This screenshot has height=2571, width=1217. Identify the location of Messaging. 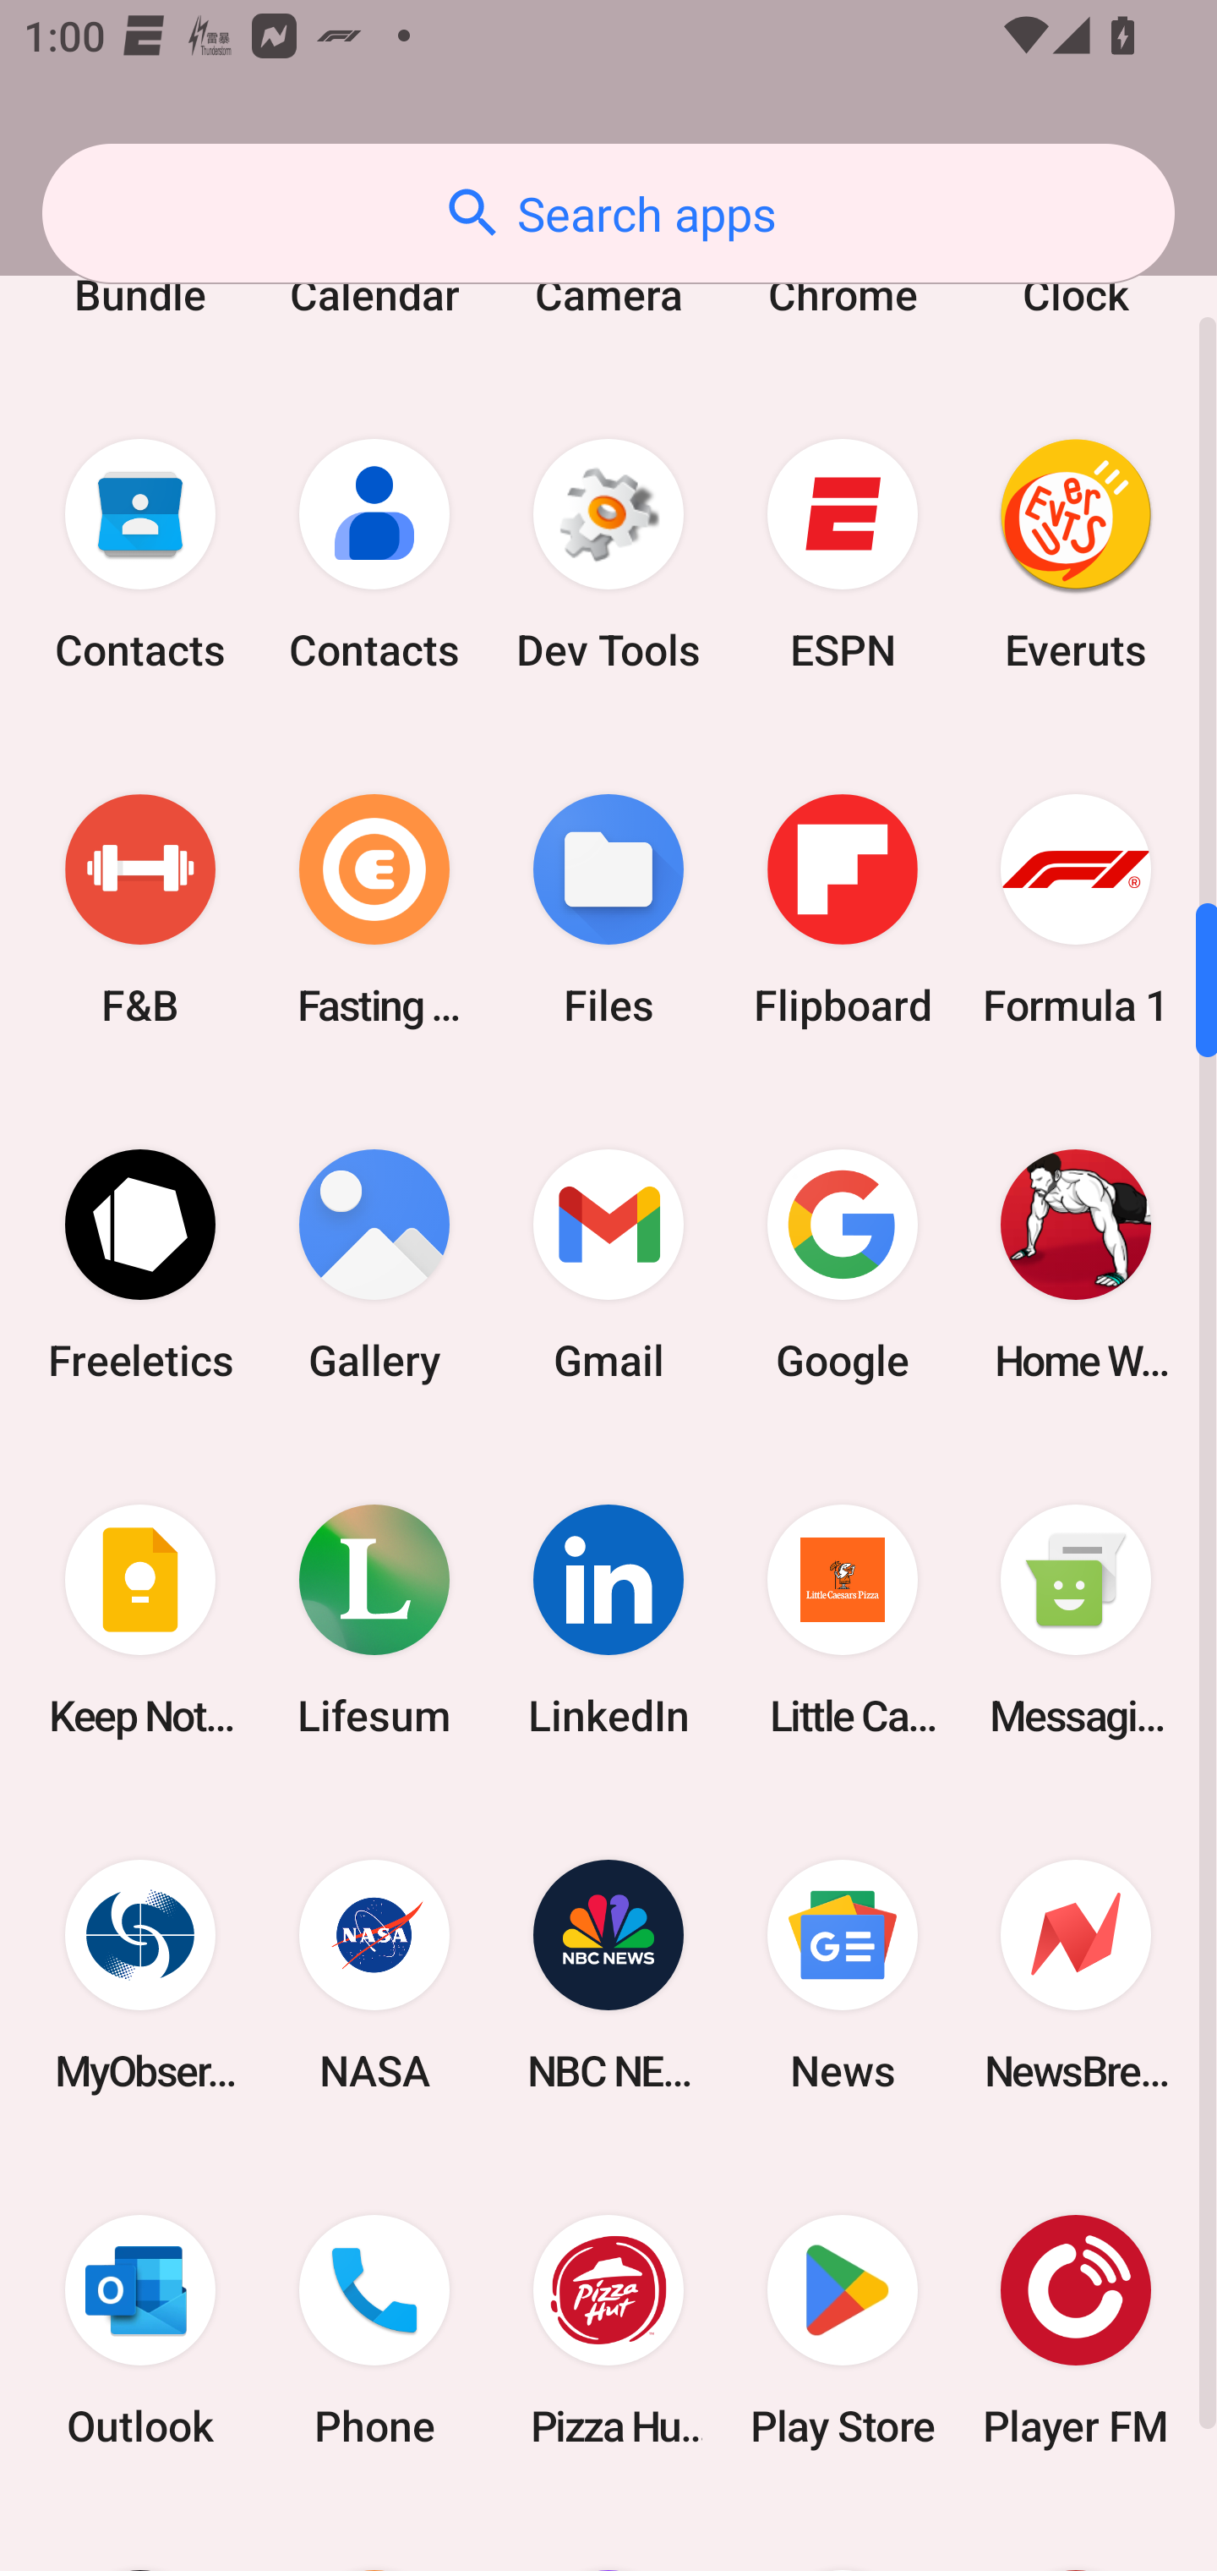
(1076, 1619).